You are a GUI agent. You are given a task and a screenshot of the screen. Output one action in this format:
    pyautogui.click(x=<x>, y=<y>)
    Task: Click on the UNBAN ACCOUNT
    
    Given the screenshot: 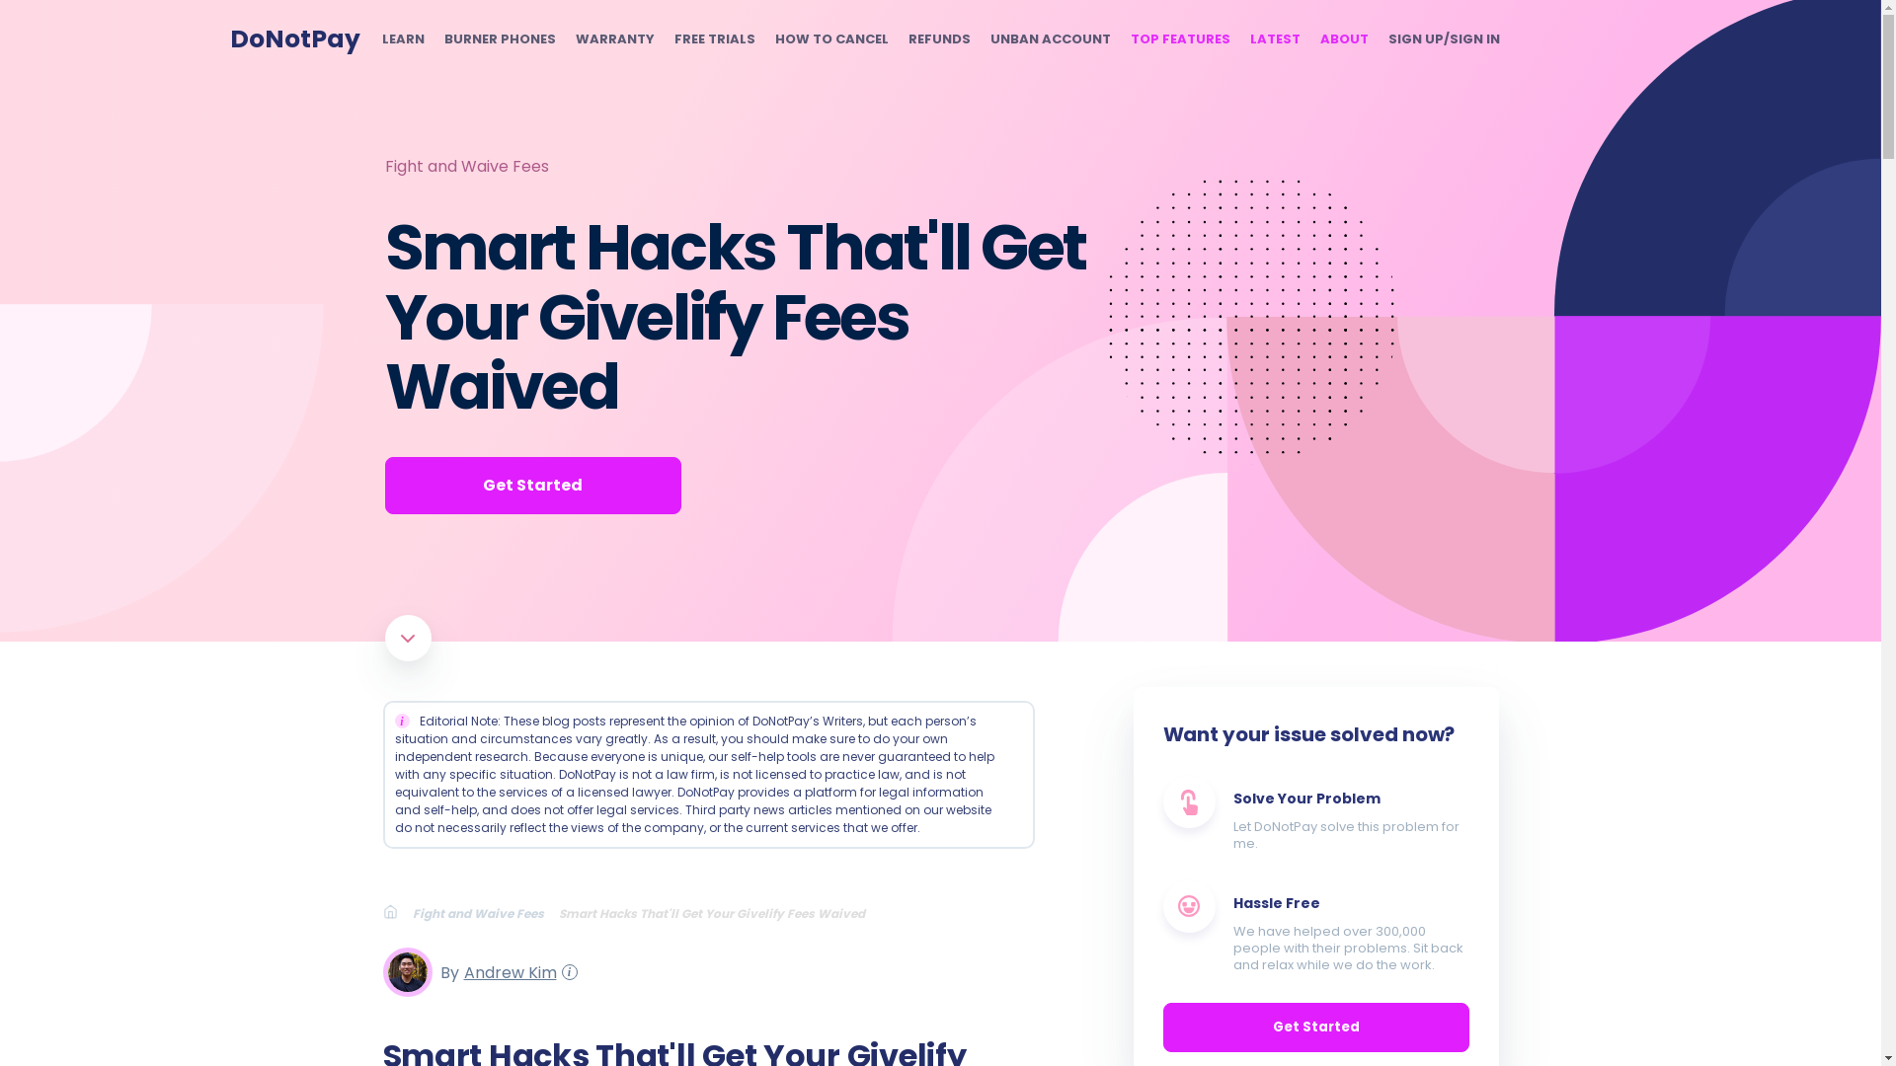 What is the action you would take?
    pyautogui.click(x=1049, y=39)
    